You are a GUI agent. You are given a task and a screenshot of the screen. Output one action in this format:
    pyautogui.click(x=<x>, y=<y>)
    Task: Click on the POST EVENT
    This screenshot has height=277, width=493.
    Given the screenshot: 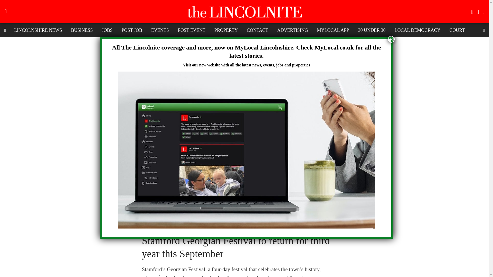 What is the action you would take?
    pyautogui.click(x=192, y=30)
    